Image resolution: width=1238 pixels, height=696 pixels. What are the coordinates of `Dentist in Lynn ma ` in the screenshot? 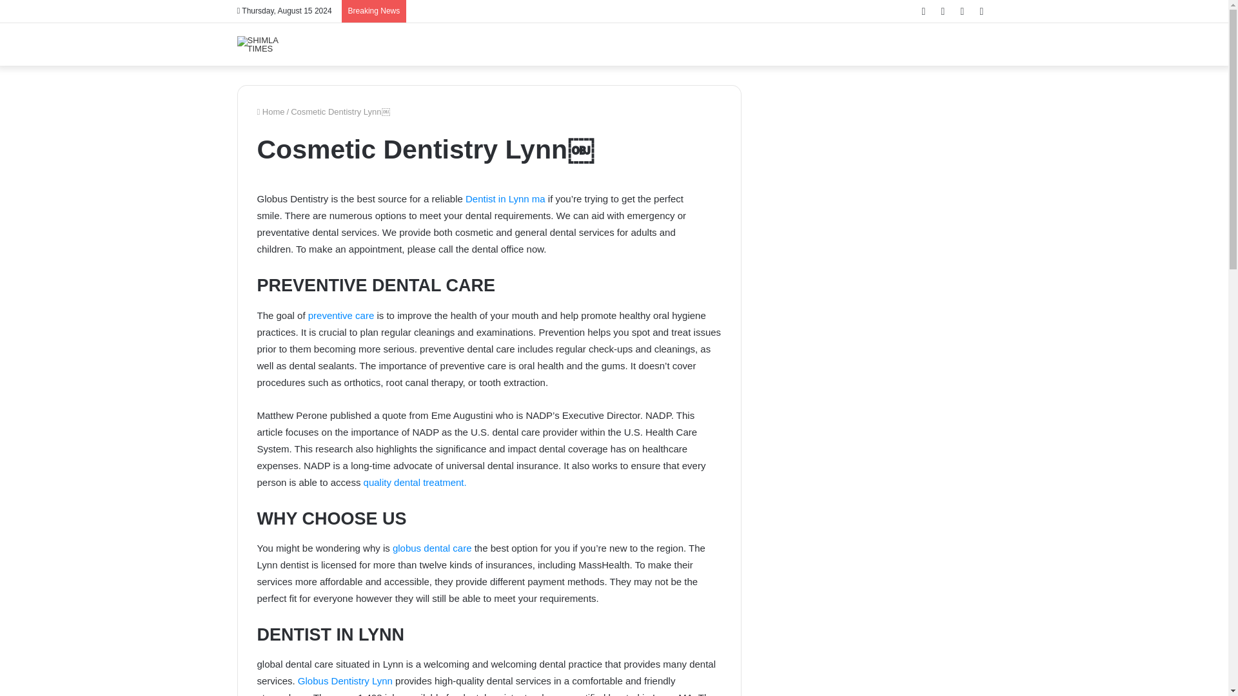 It's located at (507, 198).